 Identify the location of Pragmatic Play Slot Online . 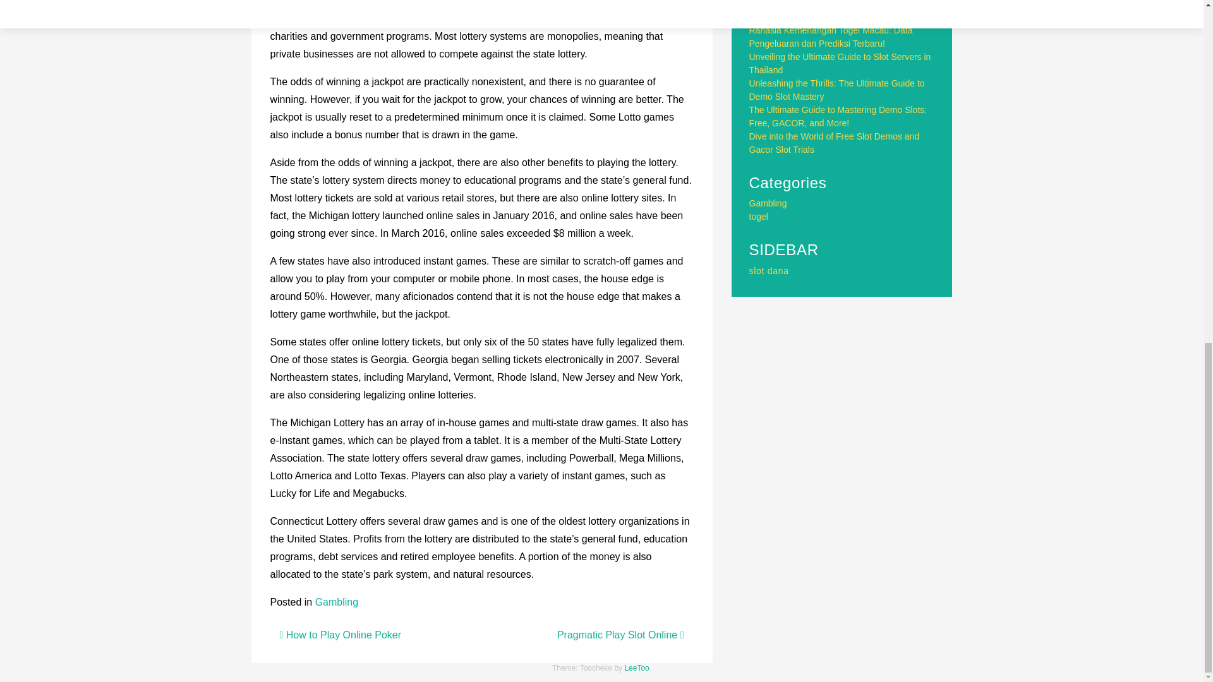
(620, 635).